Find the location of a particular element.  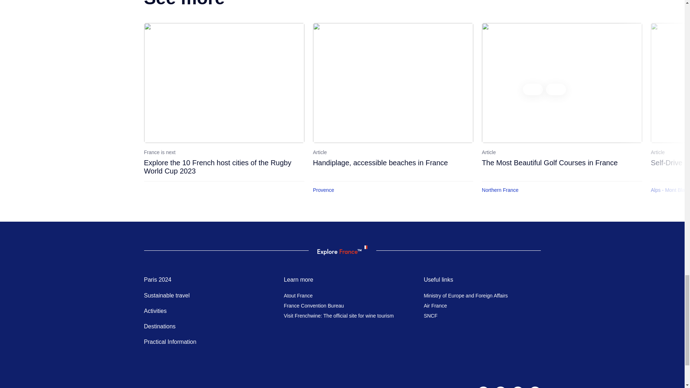

Follow us follow on Facebook is located at coordinates (500, 387).